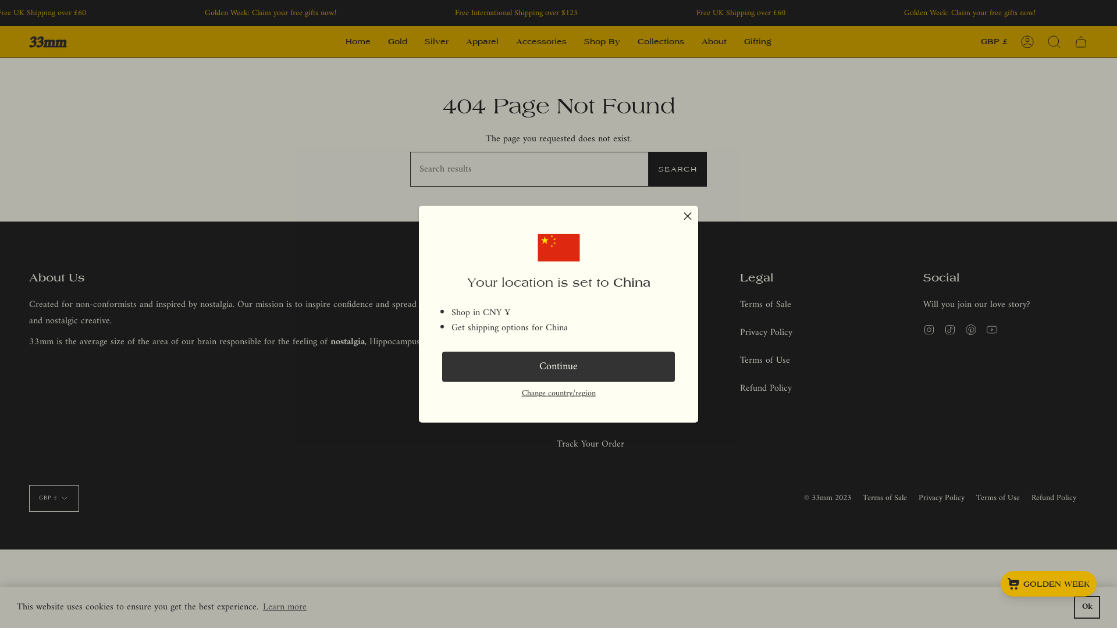  What do you see at coordinates (661, 42) in the screenshot?
I see `Collections` at bounding box center [661, 42].